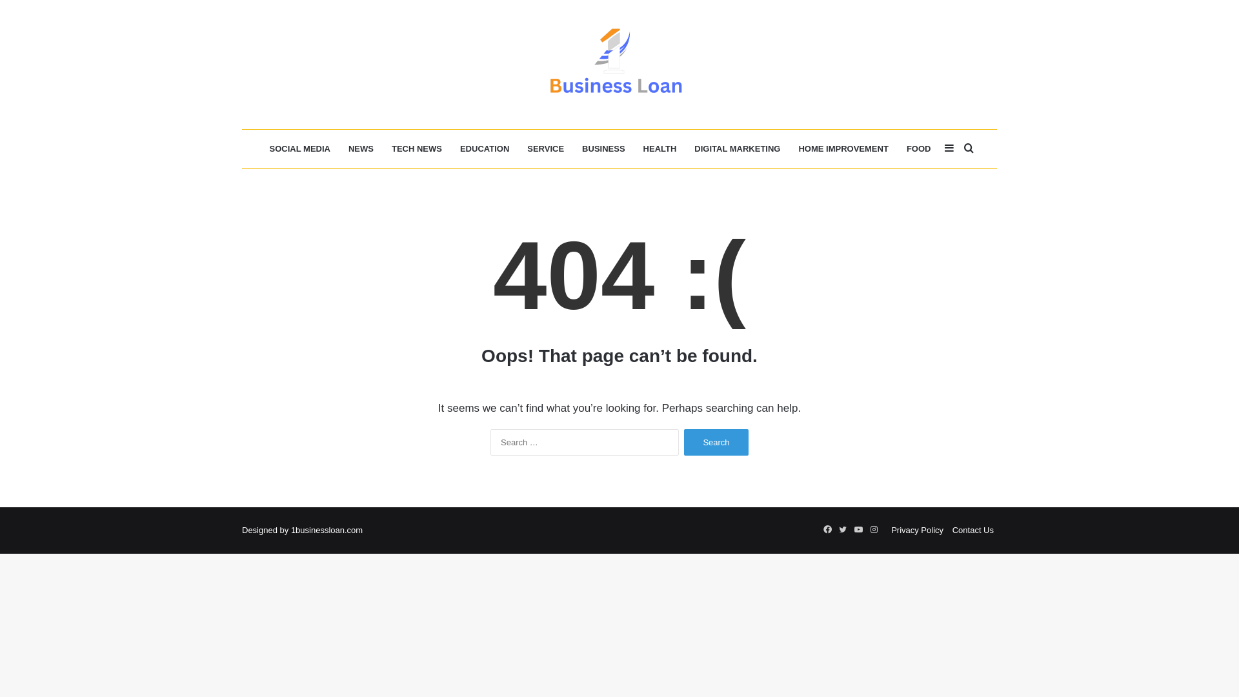 Image resolution: width=1239 pixels, height=697 pixels. What do you see at coordinates (973, 530) in the screenshot?
I see `Contact Us` at bounding box center [973, 530].